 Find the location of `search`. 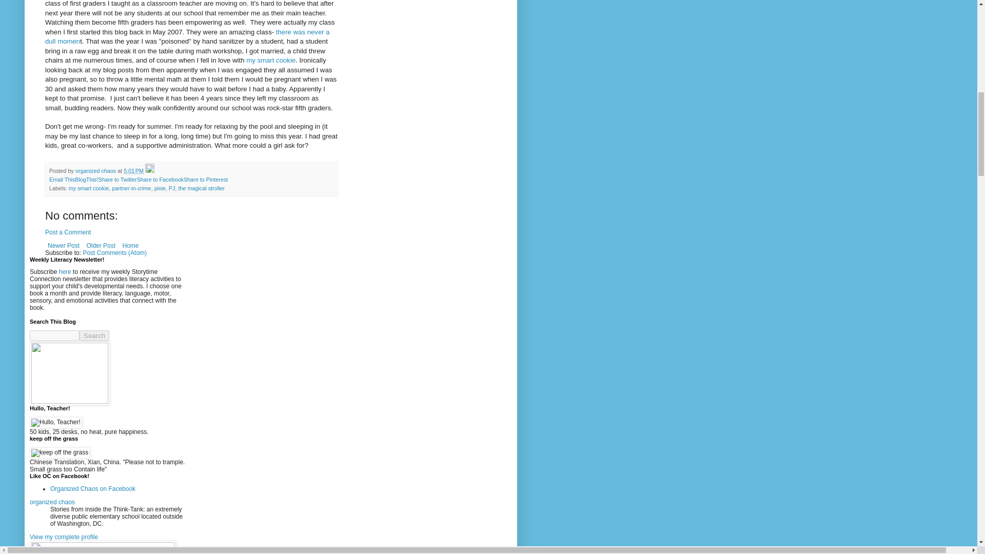

search is located at coordinates (94, 335).